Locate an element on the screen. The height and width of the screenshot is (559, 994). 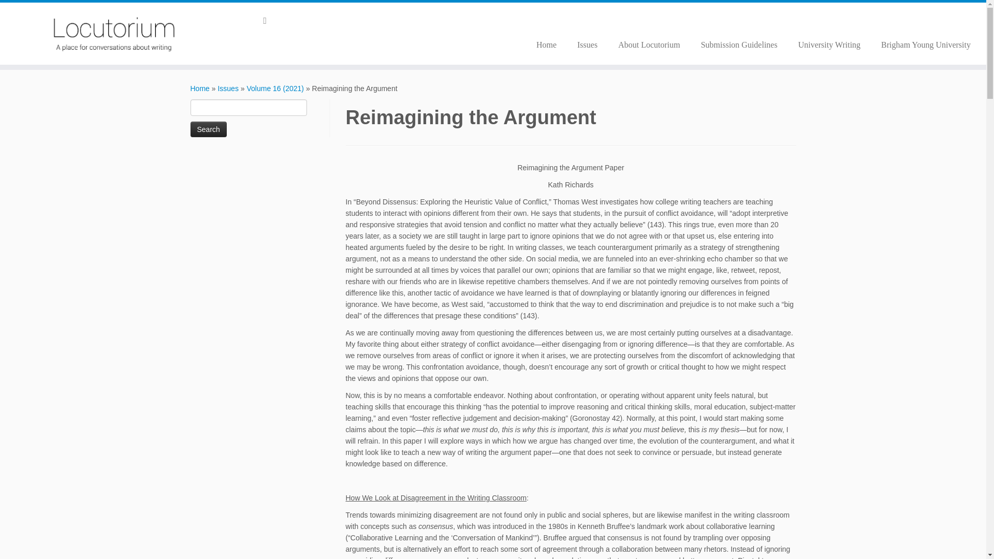
Subscribe to my rss feed is located at coordinates (268, 21).